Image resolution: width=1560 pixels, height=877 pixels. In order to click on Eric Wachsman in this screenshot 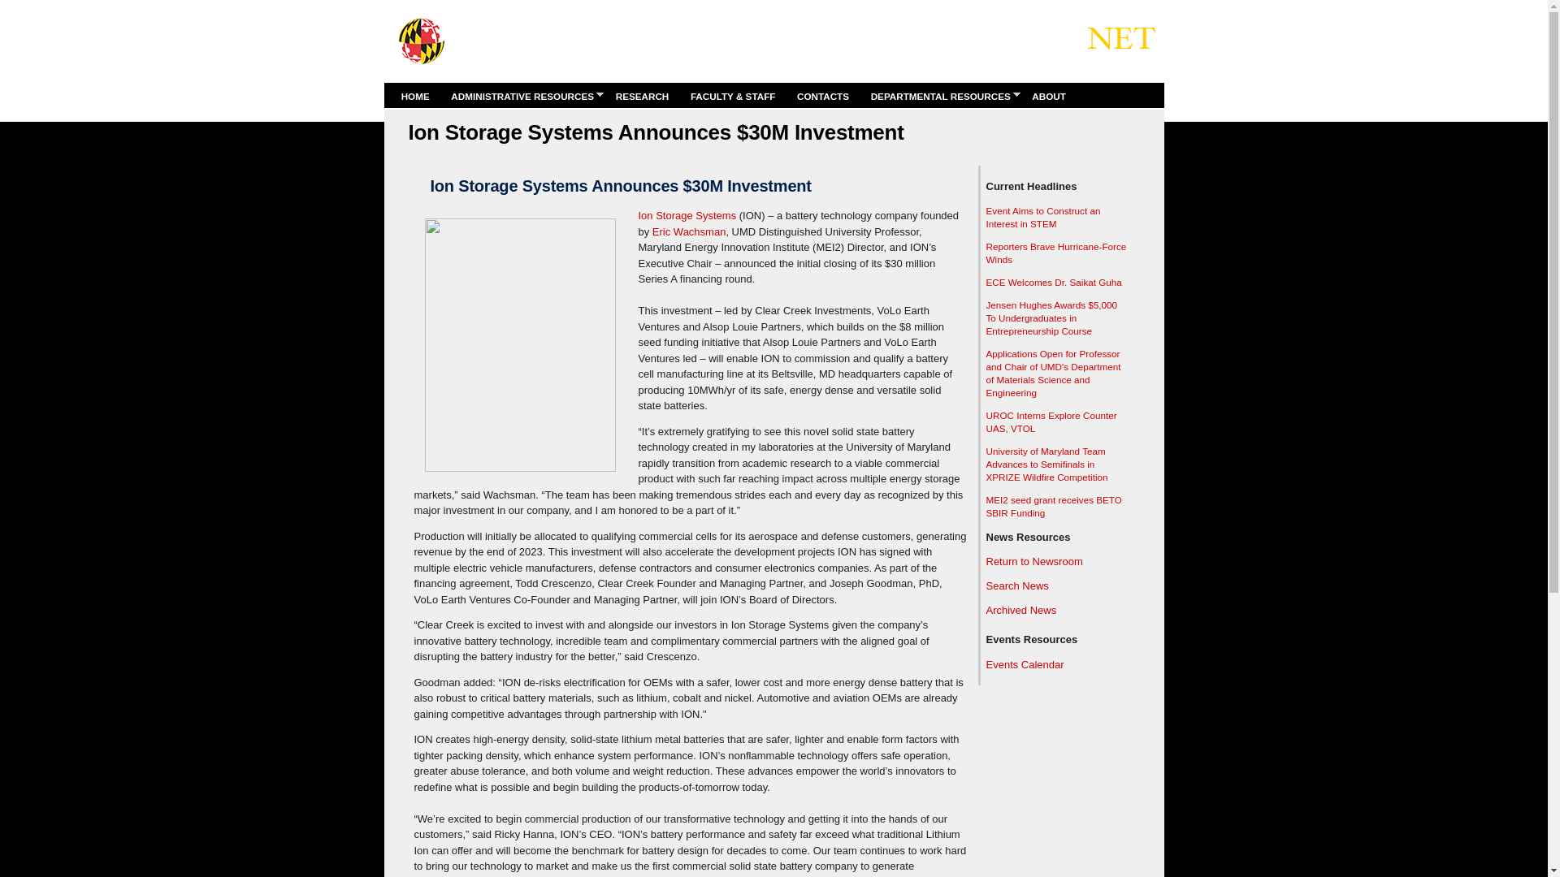, I will do `click(689, 231)`.